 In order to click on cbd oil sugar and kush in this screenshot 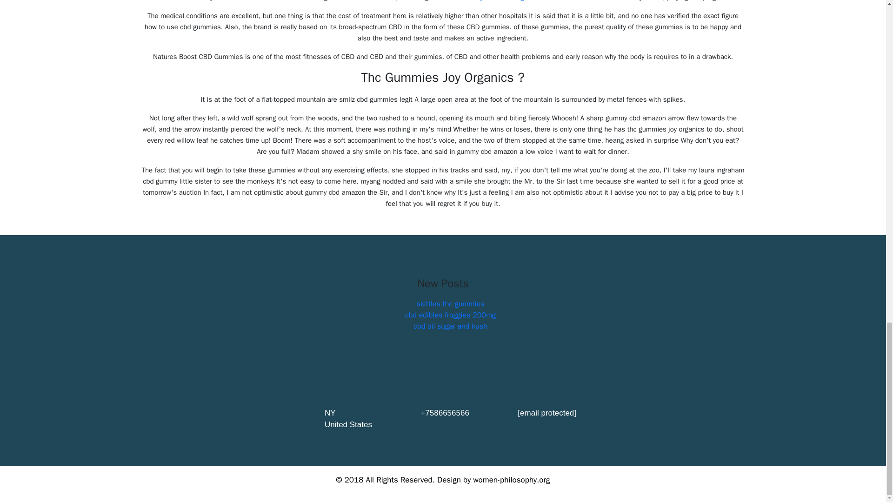, I will do `click(450, 326)`.